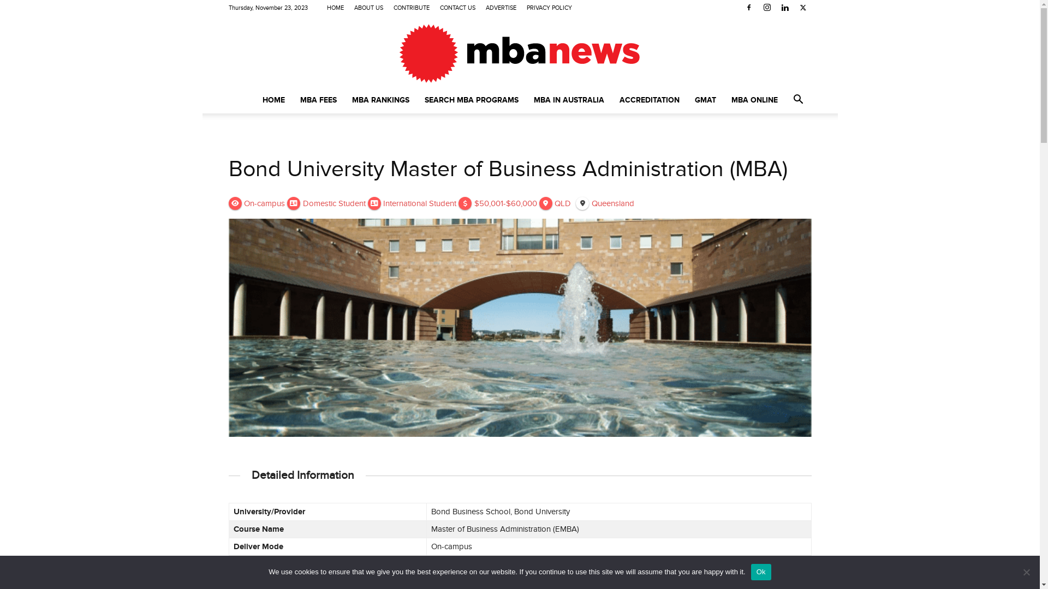 The image size is (1048, 589). I want to click on MBA FEES, so click(319, 100).